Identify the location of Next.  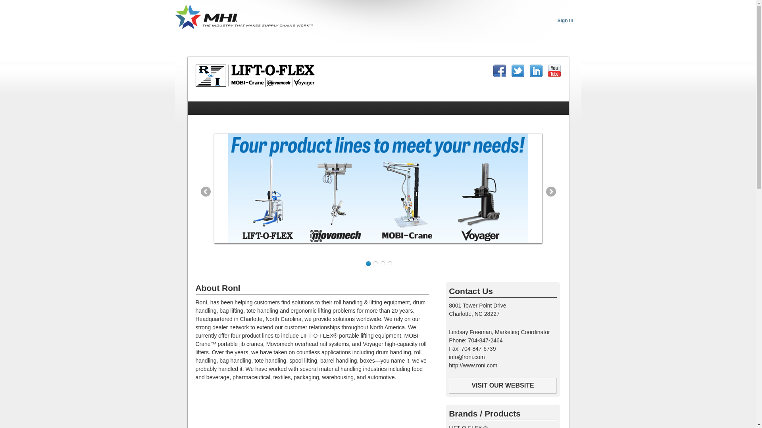
(550, 191).